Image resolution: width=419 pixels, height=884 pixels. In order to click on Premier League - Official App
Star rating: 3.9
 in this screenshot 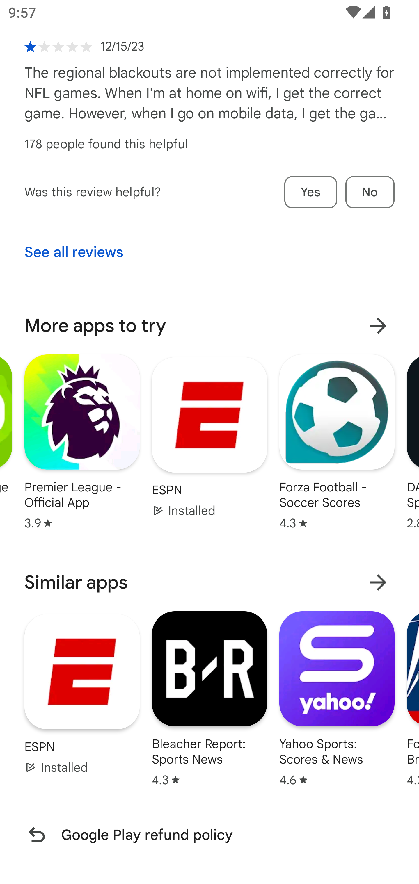, I will do `click(82, 442)`.